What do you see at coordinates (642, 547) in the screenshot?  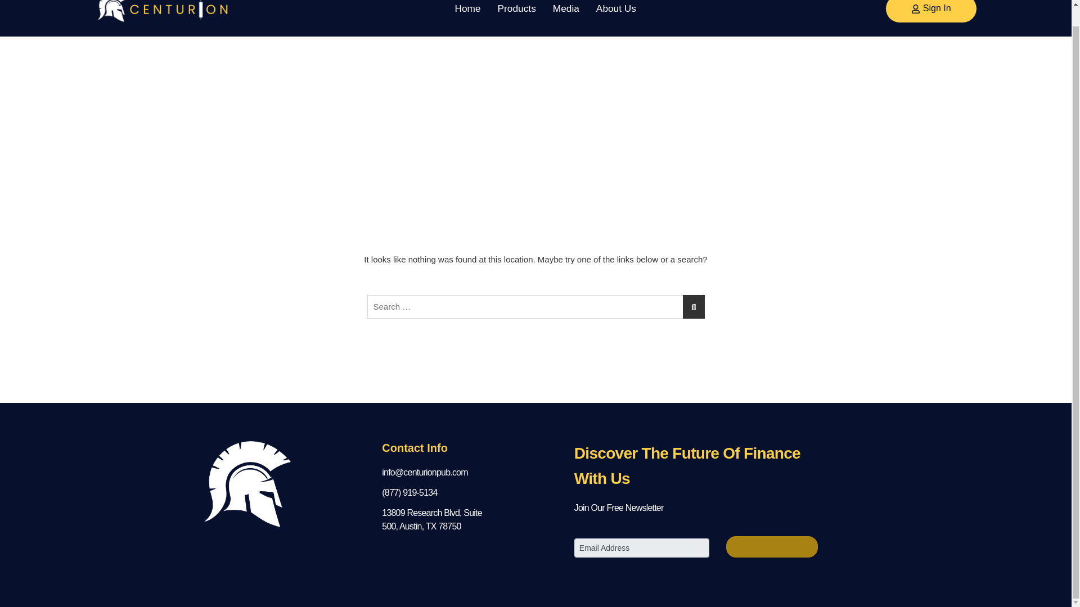 I see `Email Address` at bounding box center [642, 547].